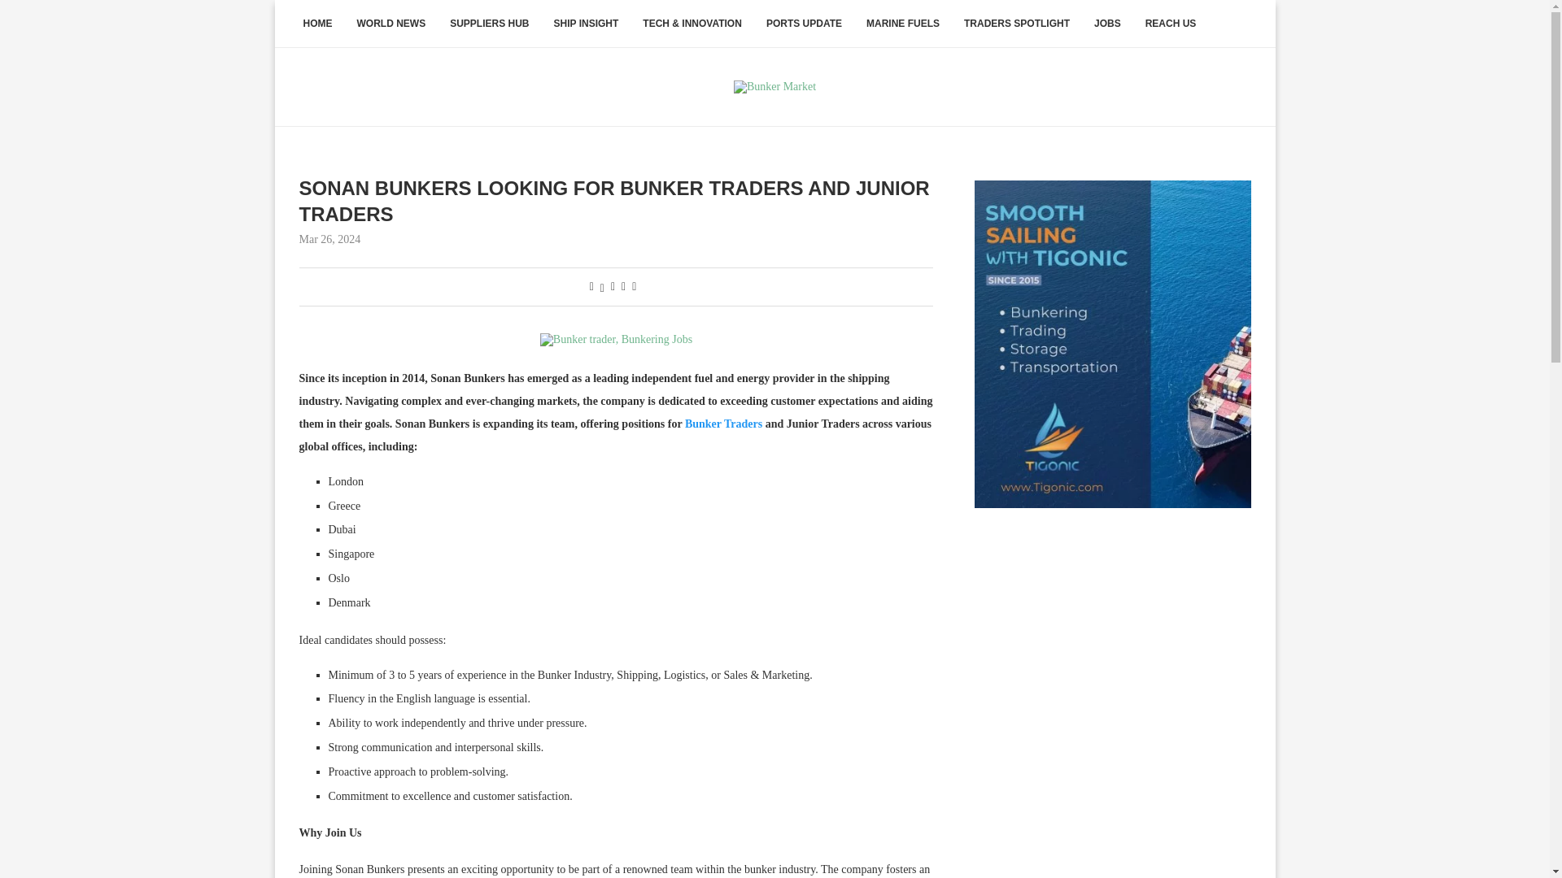 Image resolution: width=1562 pixels, height=878 pixels. What do you see at coordinates (392, 24) in the screenshot?
I see `WORLD NEWS` at bounding box center [392, 24].